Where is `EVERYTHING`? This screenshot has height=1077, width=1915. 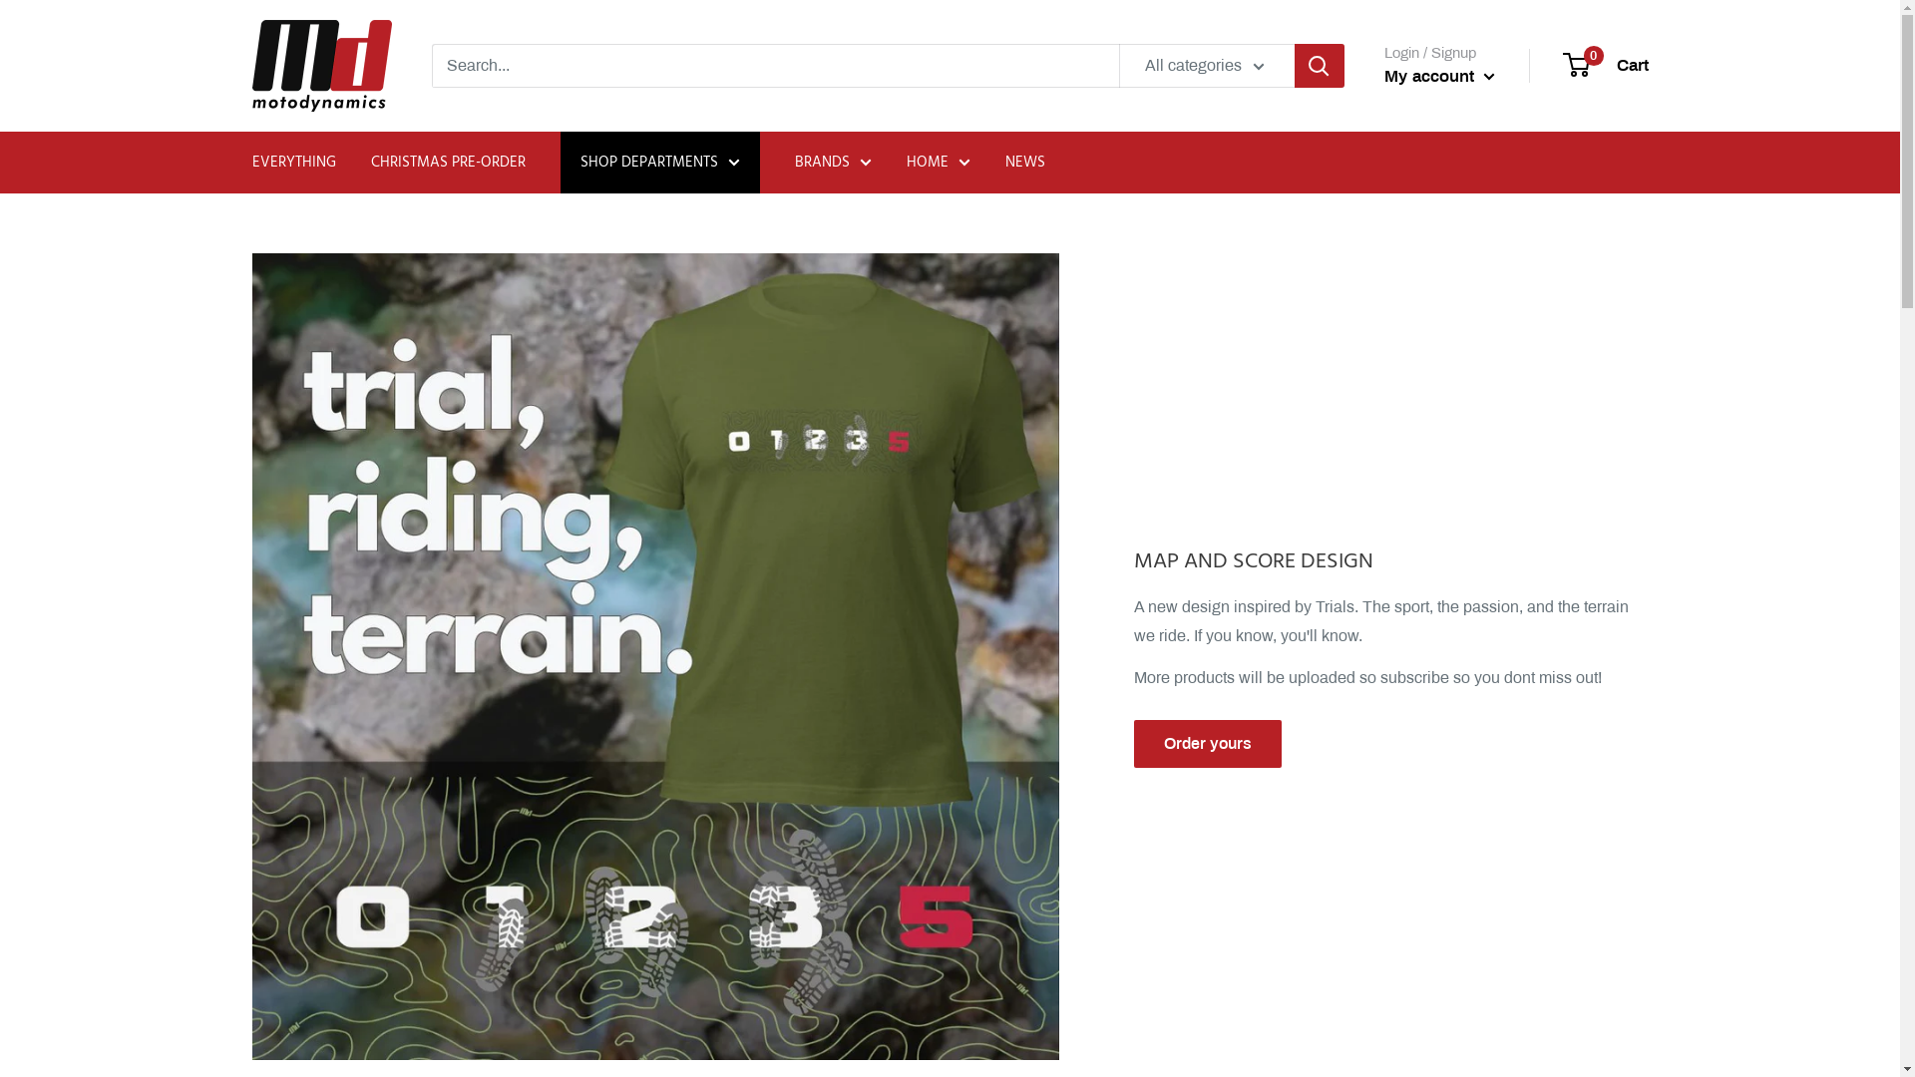 EVERYTHING is located at coordinates (293, 162).